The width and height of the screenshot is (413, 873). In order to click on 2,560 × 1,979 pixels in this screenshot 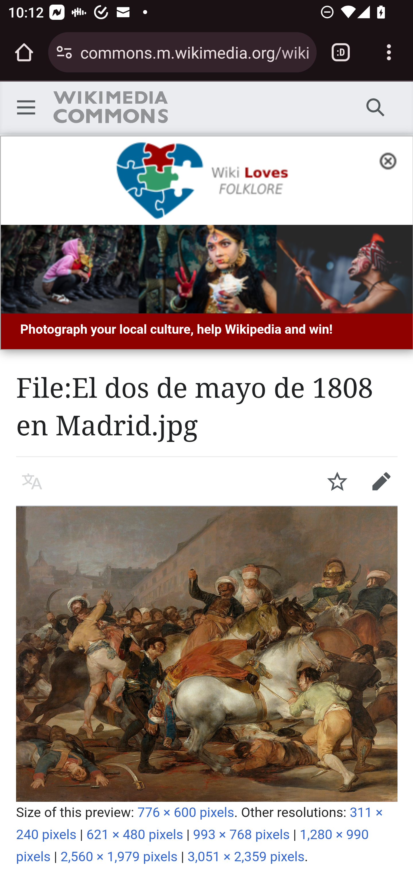, I will do `click(119, 857)`.